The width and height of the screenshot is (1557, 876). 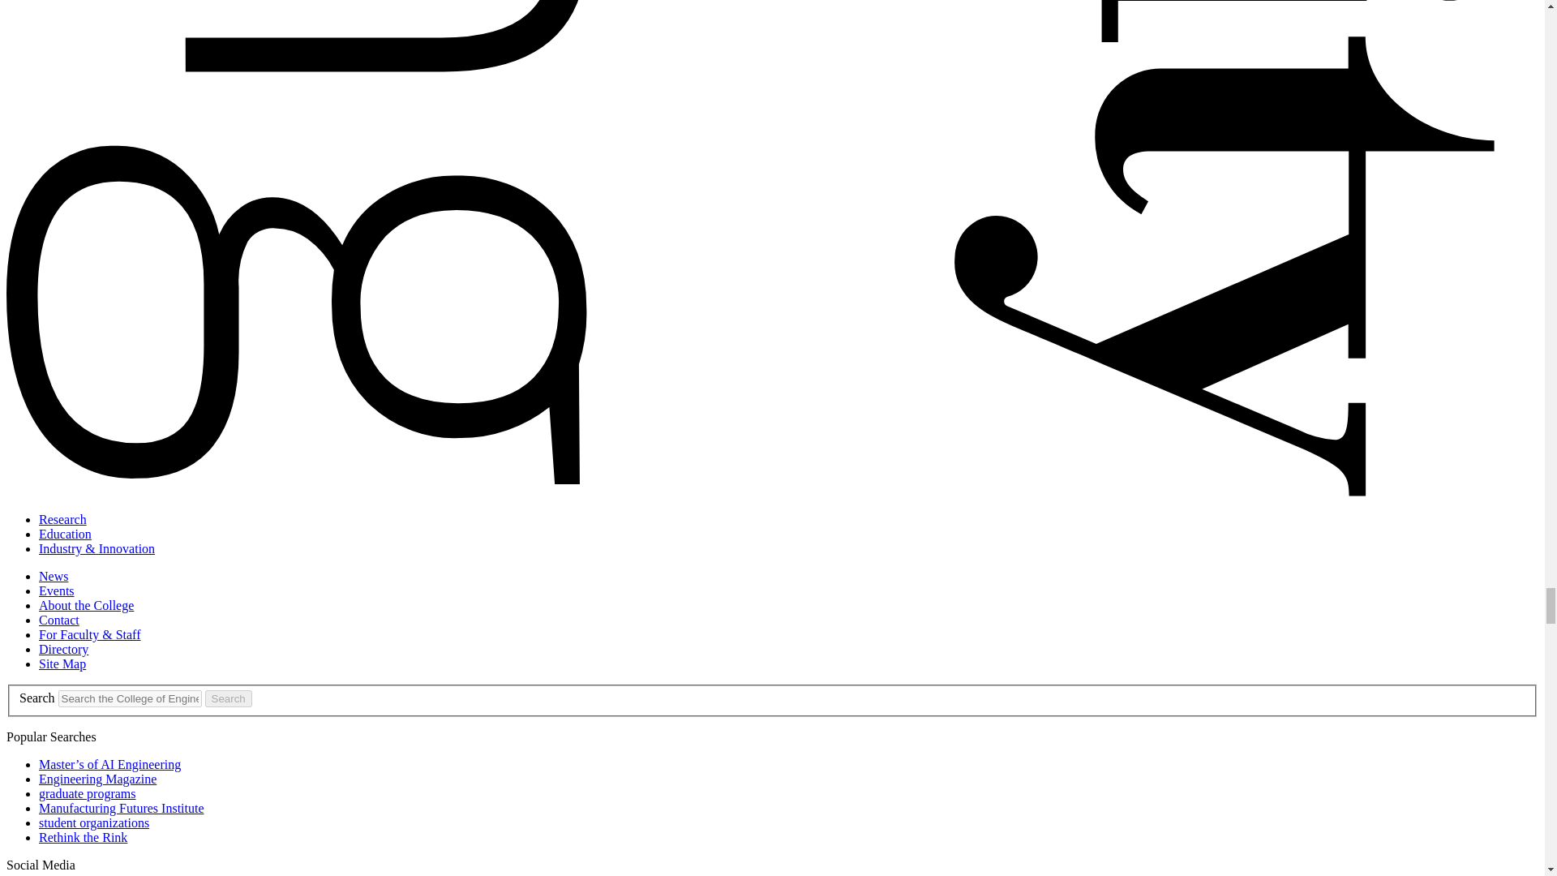 I want to click on Rethink the Rink, so click(x=83, y=837).